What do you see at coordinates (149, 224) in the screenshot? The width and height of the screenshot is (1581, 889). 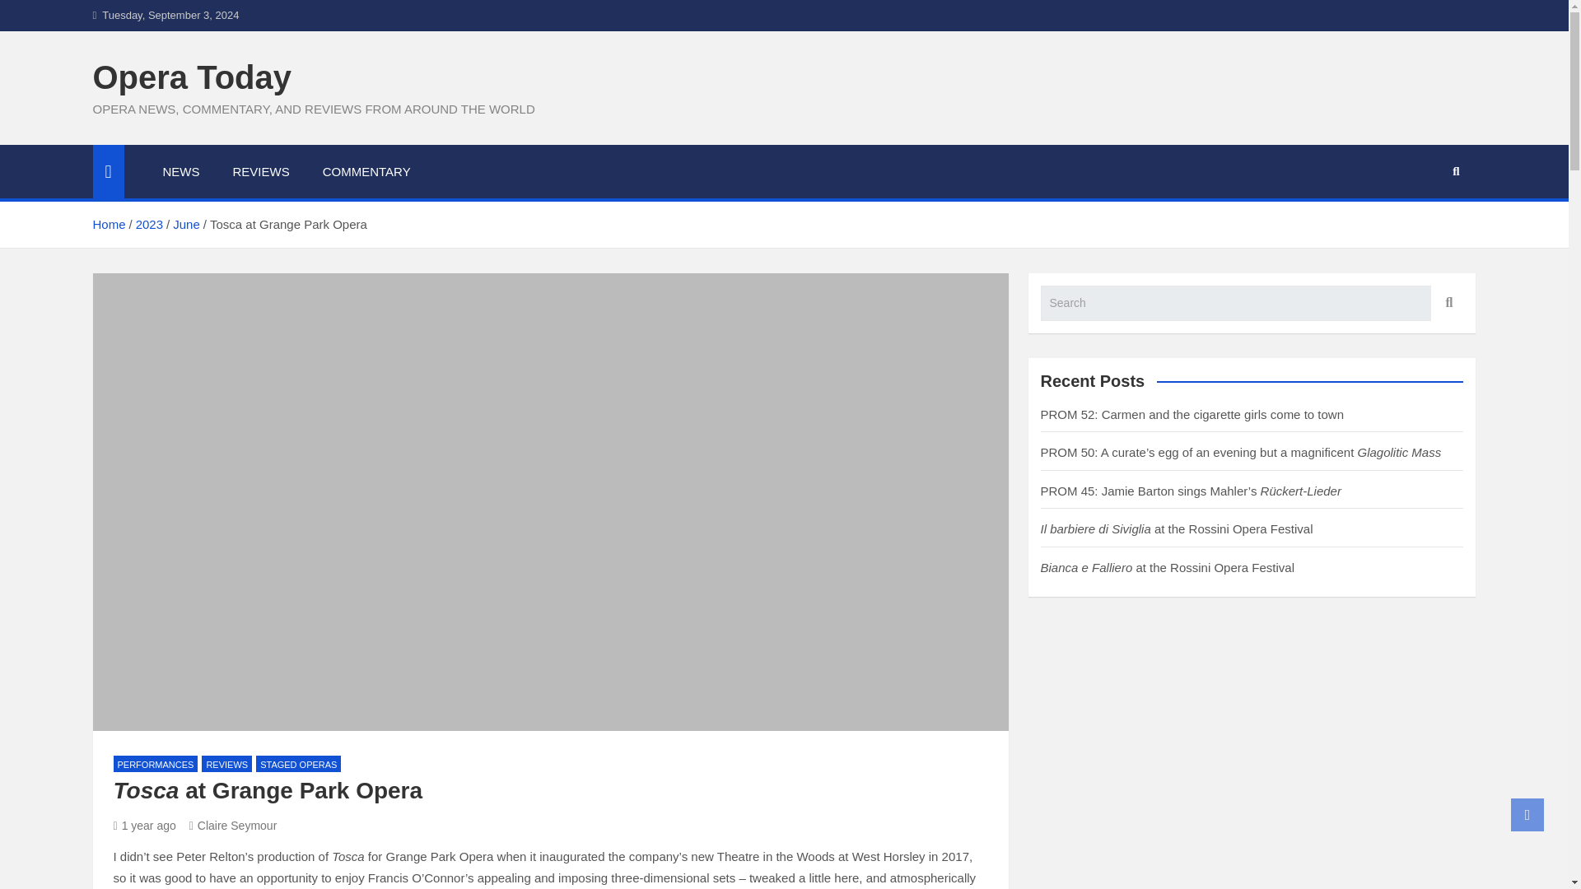 I see `2023` at bounding box center [149, 224].